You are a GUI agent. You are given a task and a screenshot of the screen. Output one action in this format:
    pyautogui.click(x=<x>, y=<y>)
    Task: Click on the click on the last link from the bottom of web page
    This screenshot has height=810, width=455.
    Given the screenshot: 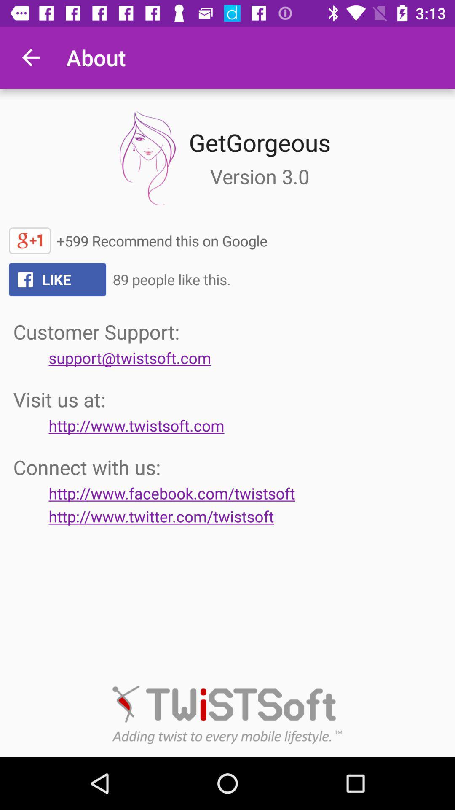 What is the action you would take?
    pyautogui.click(x=161, y=516)
    